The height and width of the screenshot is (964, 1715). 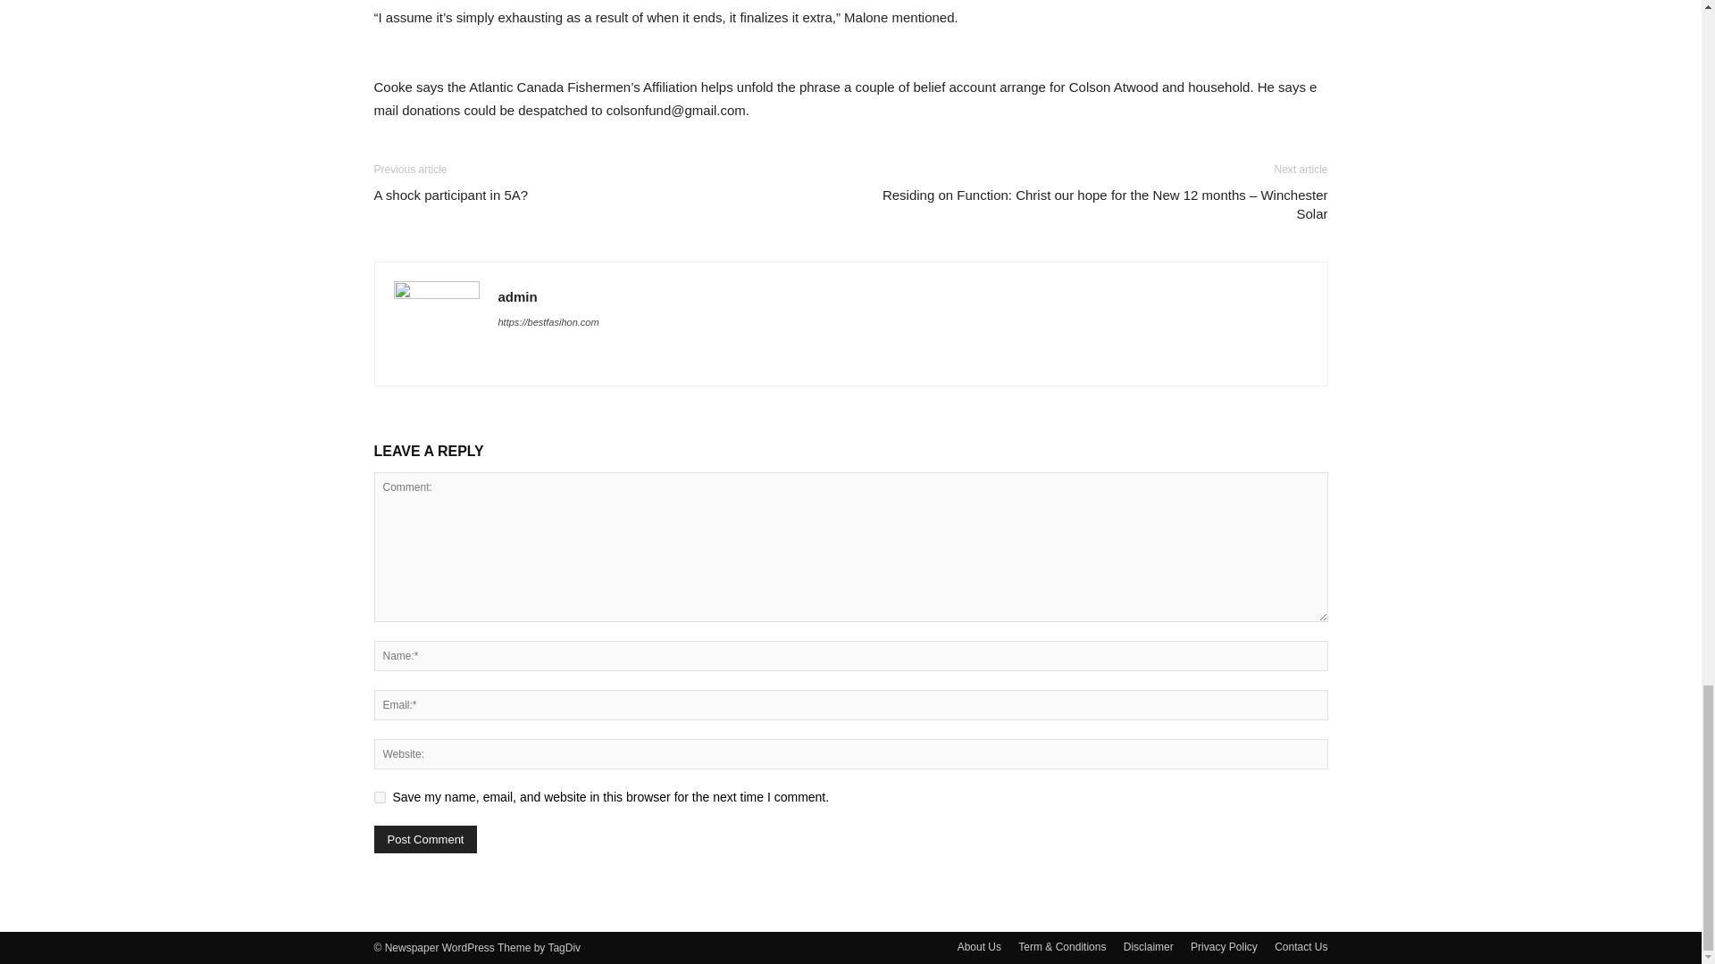 What do you see at coordinates (425, 839) in the screenshot?
I see `Post Comment` at bounding box center [425, 839].